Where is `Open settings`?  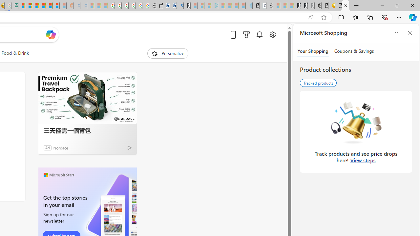
Open settings is located at coordinates (272, 34).